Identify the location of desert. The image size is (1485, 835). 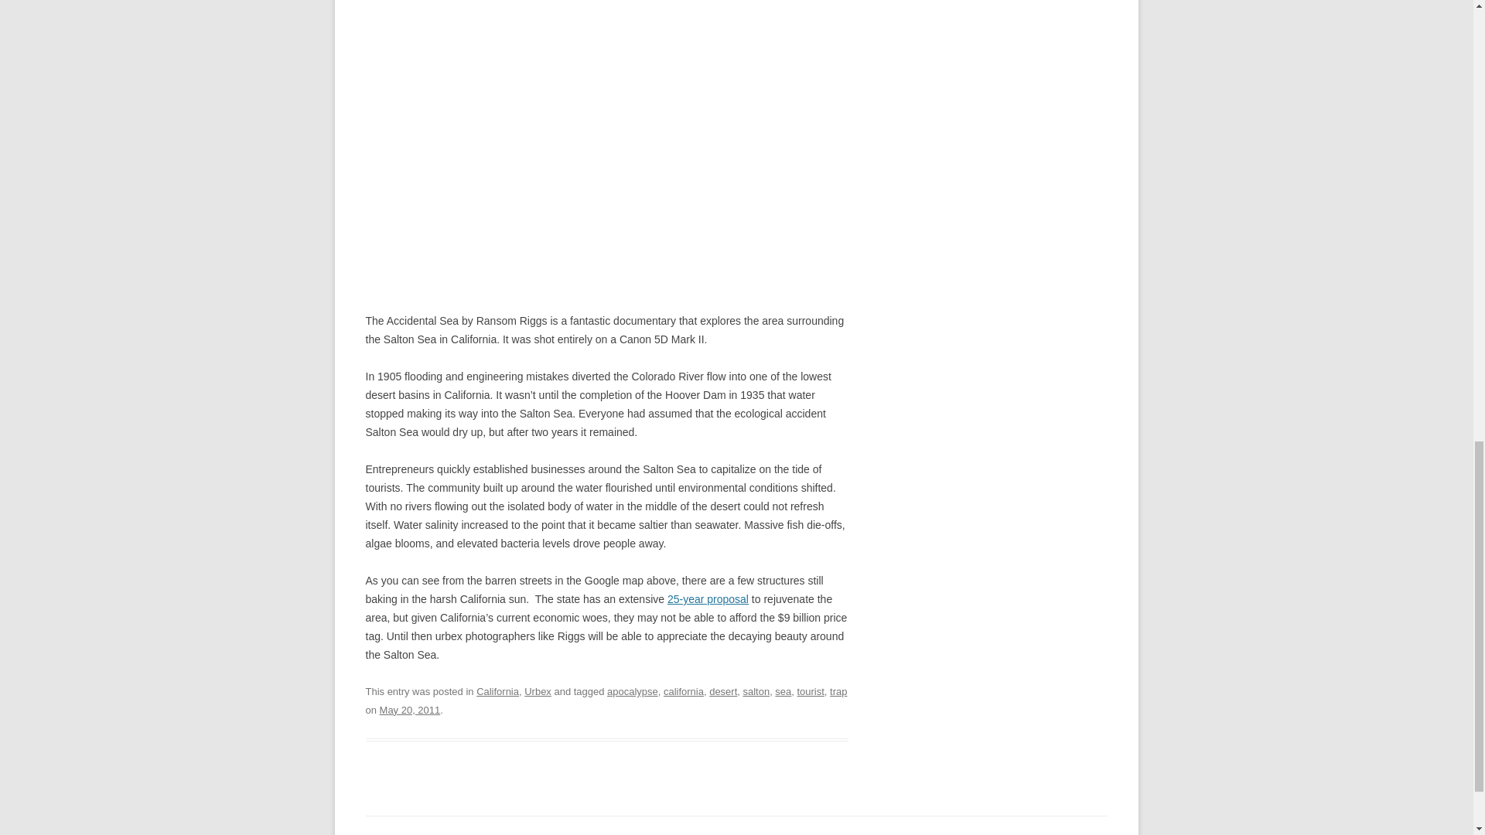
(722, 691).